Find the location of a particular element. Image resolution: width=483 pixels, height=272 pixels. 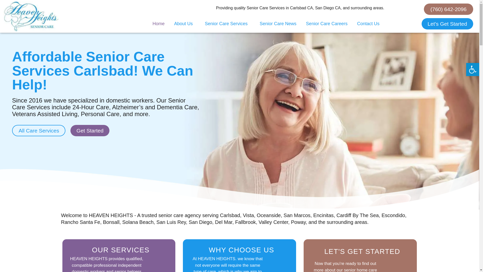

Senior Care News is located at coordinates (278, 23).